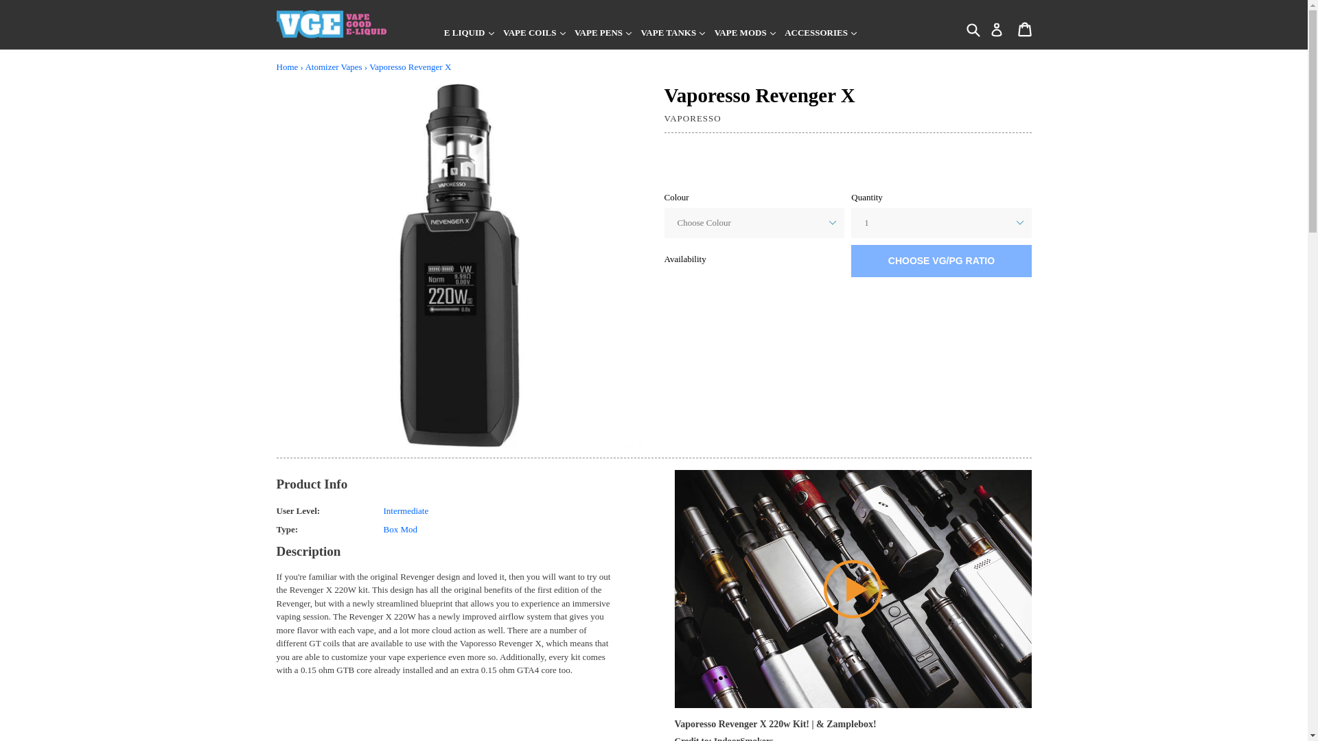 This screenshot has width=1318, height=741. What do you see at coordinates (286, 66) in the screenshot?
I see `Home` at bounding box center [286, 66].